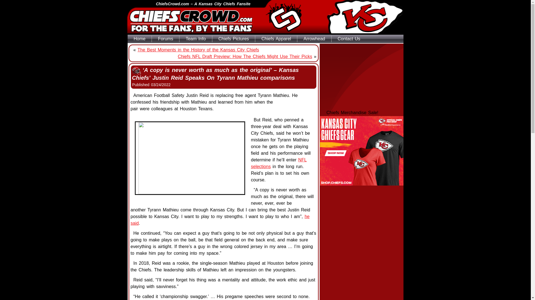 This screenshot has width=535, height=300. What do you see at coordinates (196, 39) in the screenshot?
I see `Team Info` at bounding box center [196, 39].